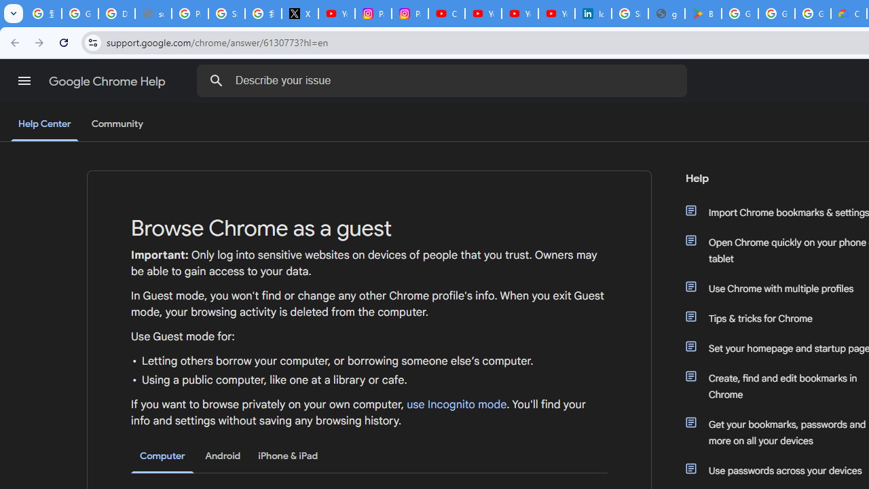 This screenshot has height=489, width=869. What do you see at coordinates (444, 80) in the screenshot?
I see `Describe your issue` at bounding box center [444, 80].